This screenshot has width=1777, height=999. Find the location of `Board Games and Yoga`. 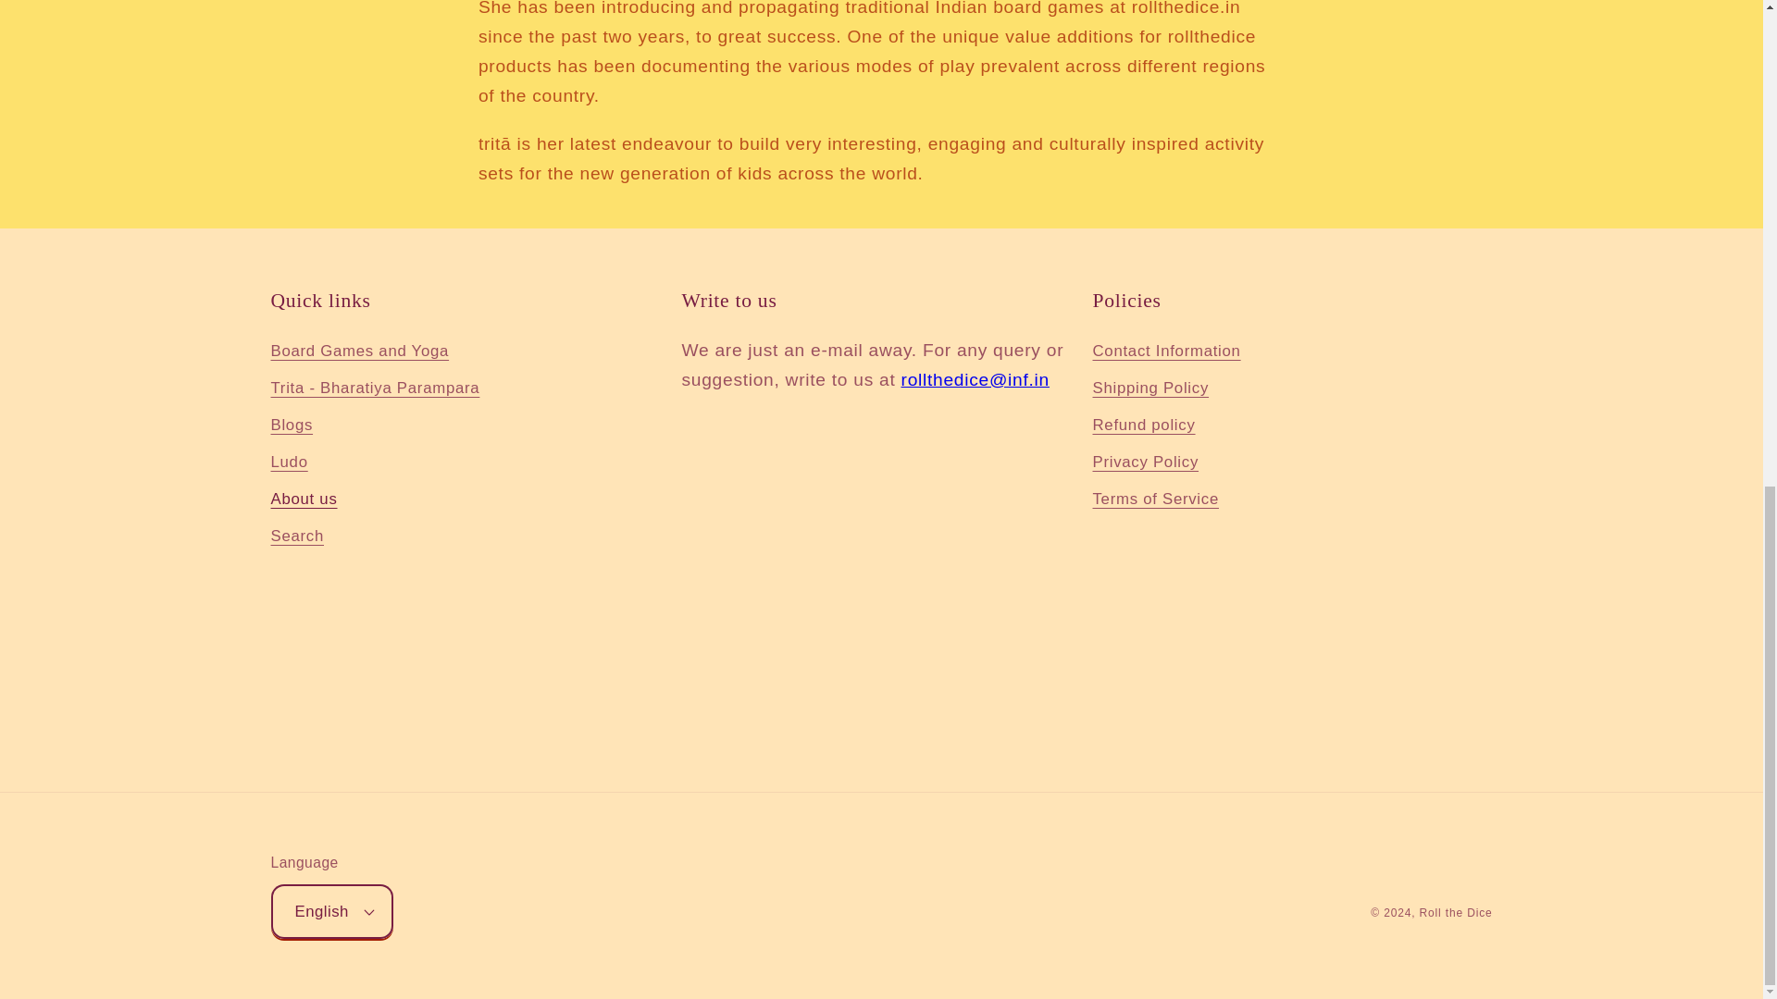

Board Games and Yoga is located at coordinates (359, 353).